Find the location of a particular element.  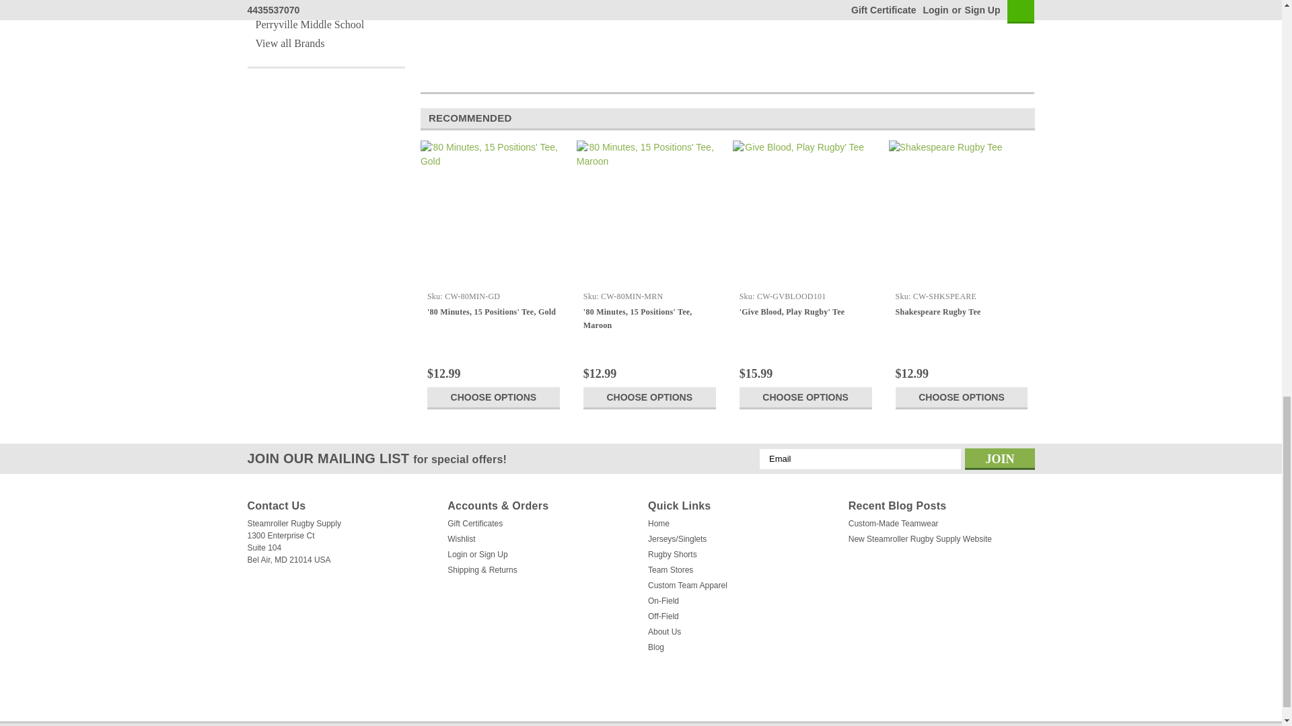

'80 Minutes, 15 Positions' Tee, Gold is located at coordinates (494, 213).